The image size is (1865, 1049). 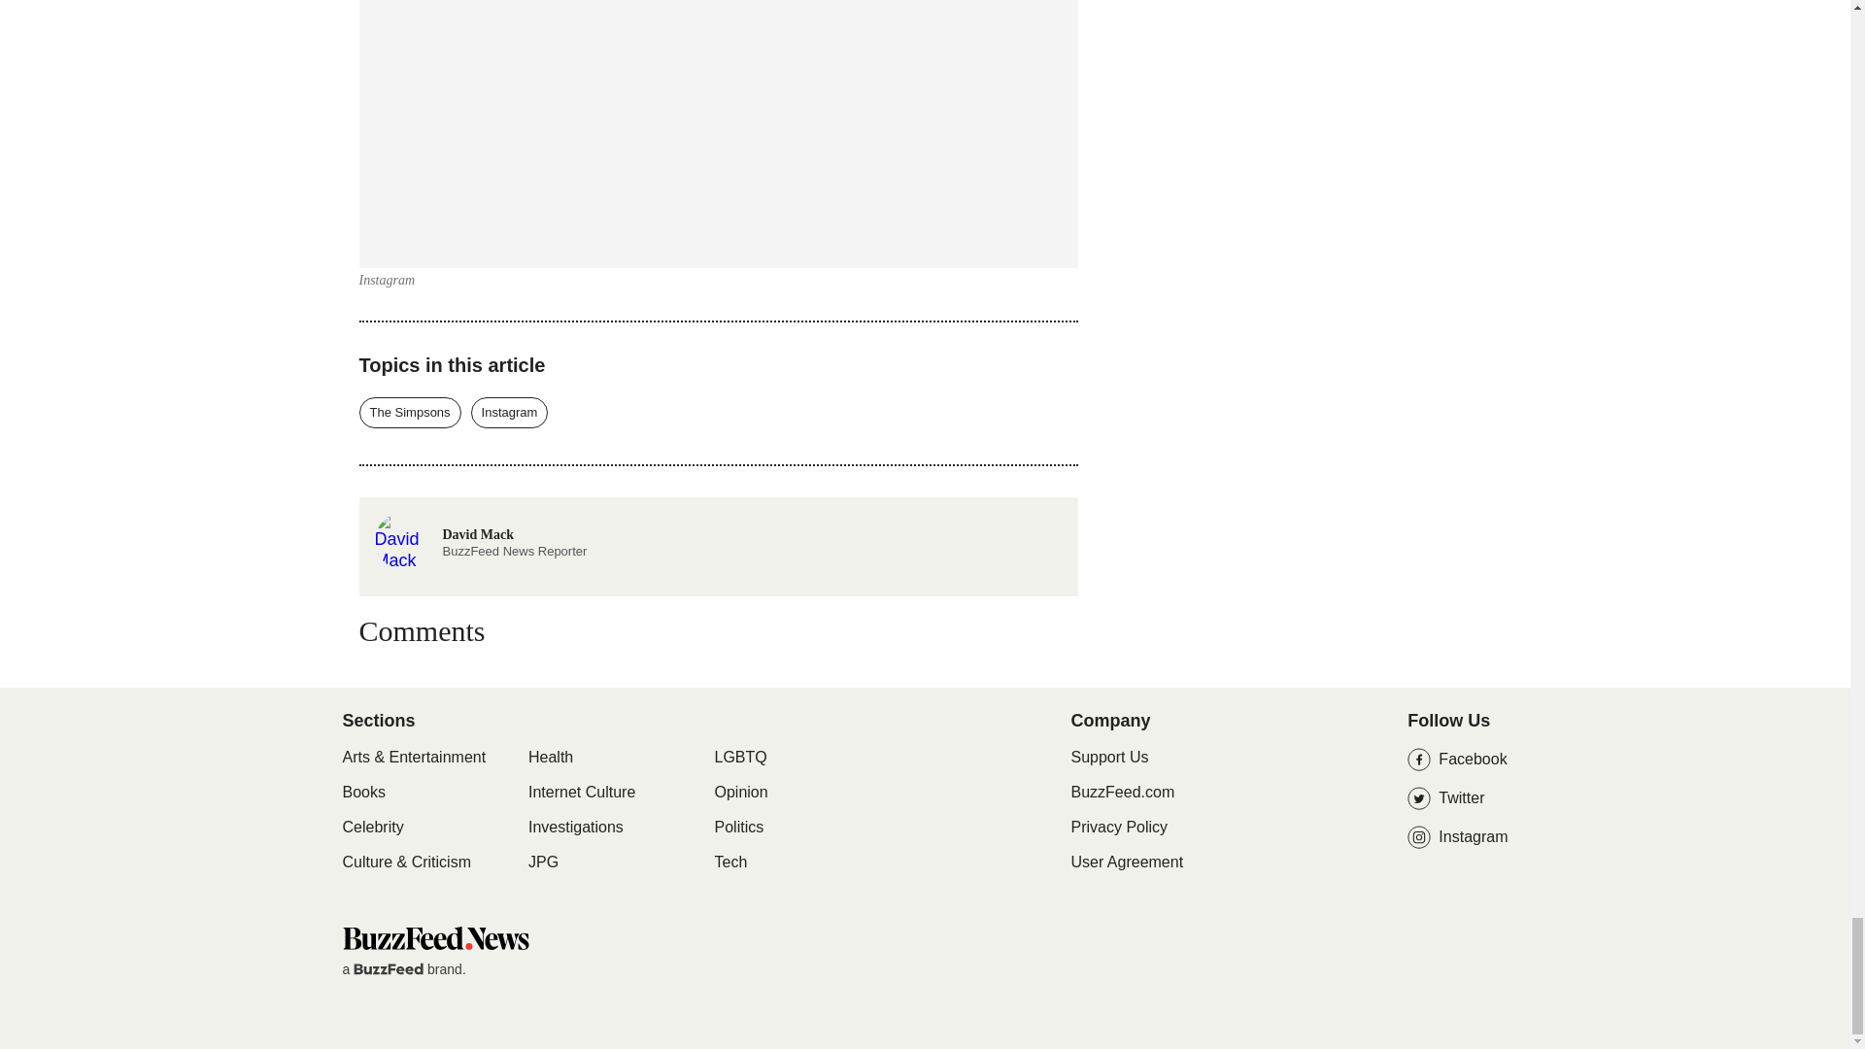 What do you see at coordinates (389, 969) in the screenshot?
I see `BuzzFeed` at bounding box center [389, 969].